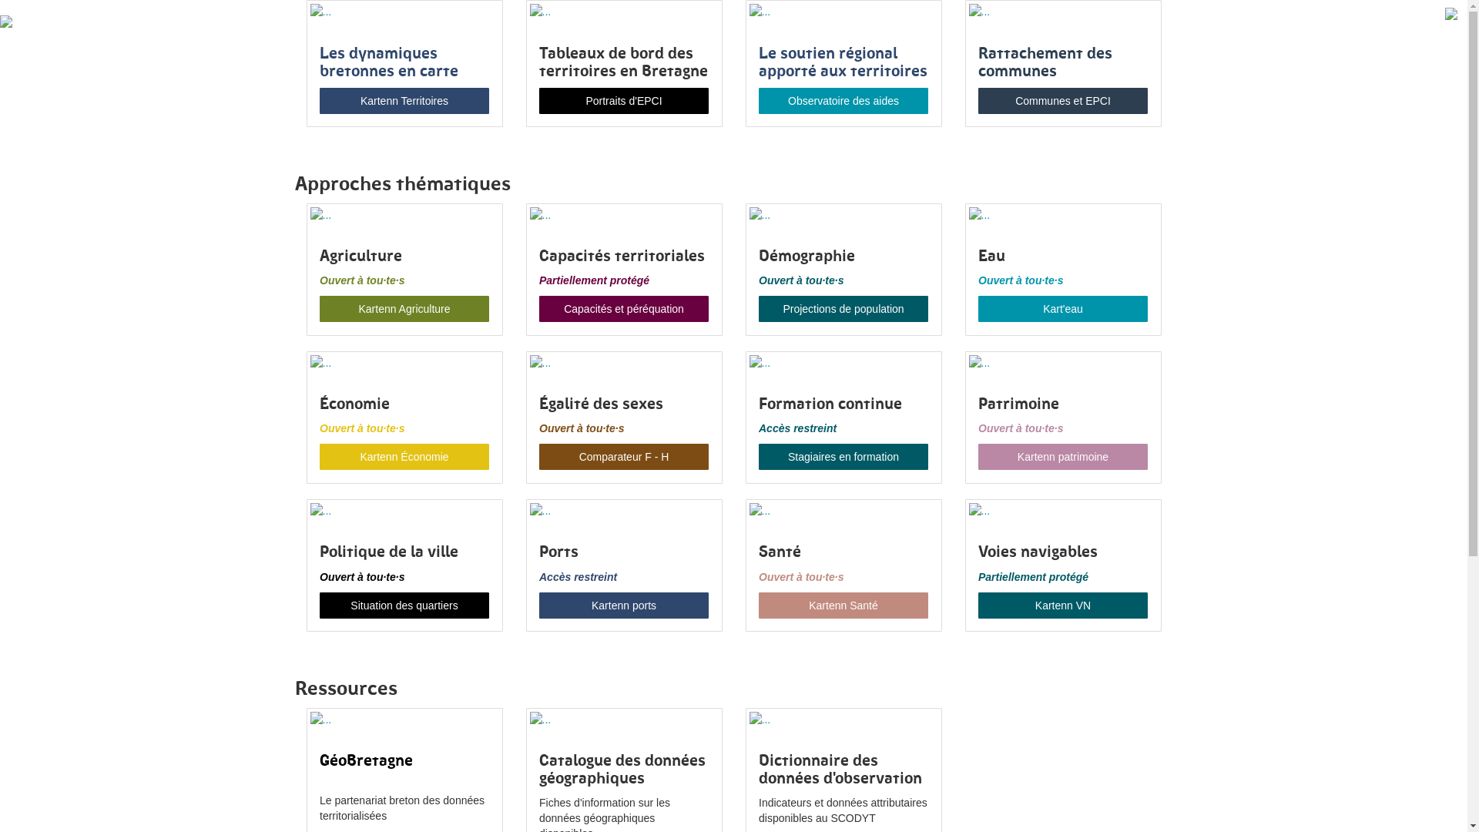  I want to click on Charger l'application, so click(404, 363).